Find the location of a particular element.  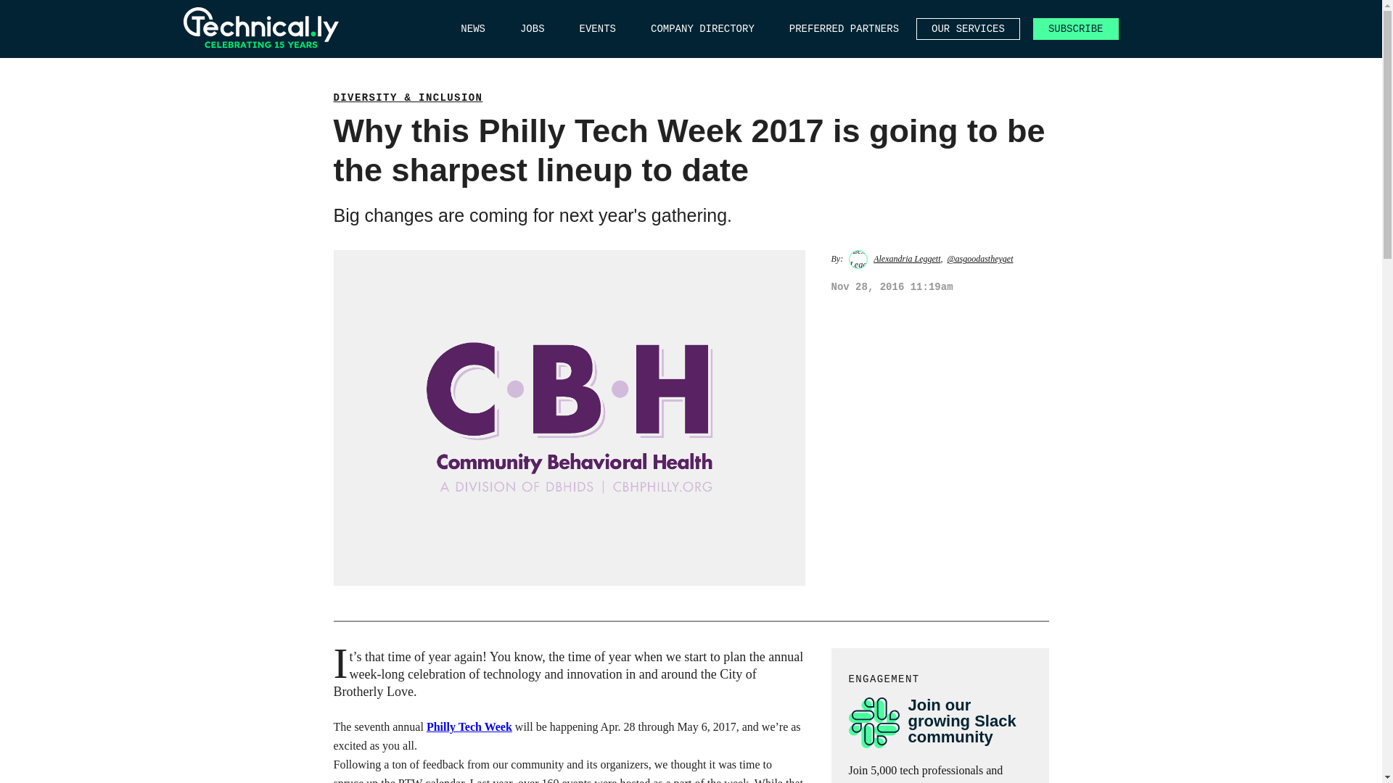

Events Board is located at coordinates (597, 29).